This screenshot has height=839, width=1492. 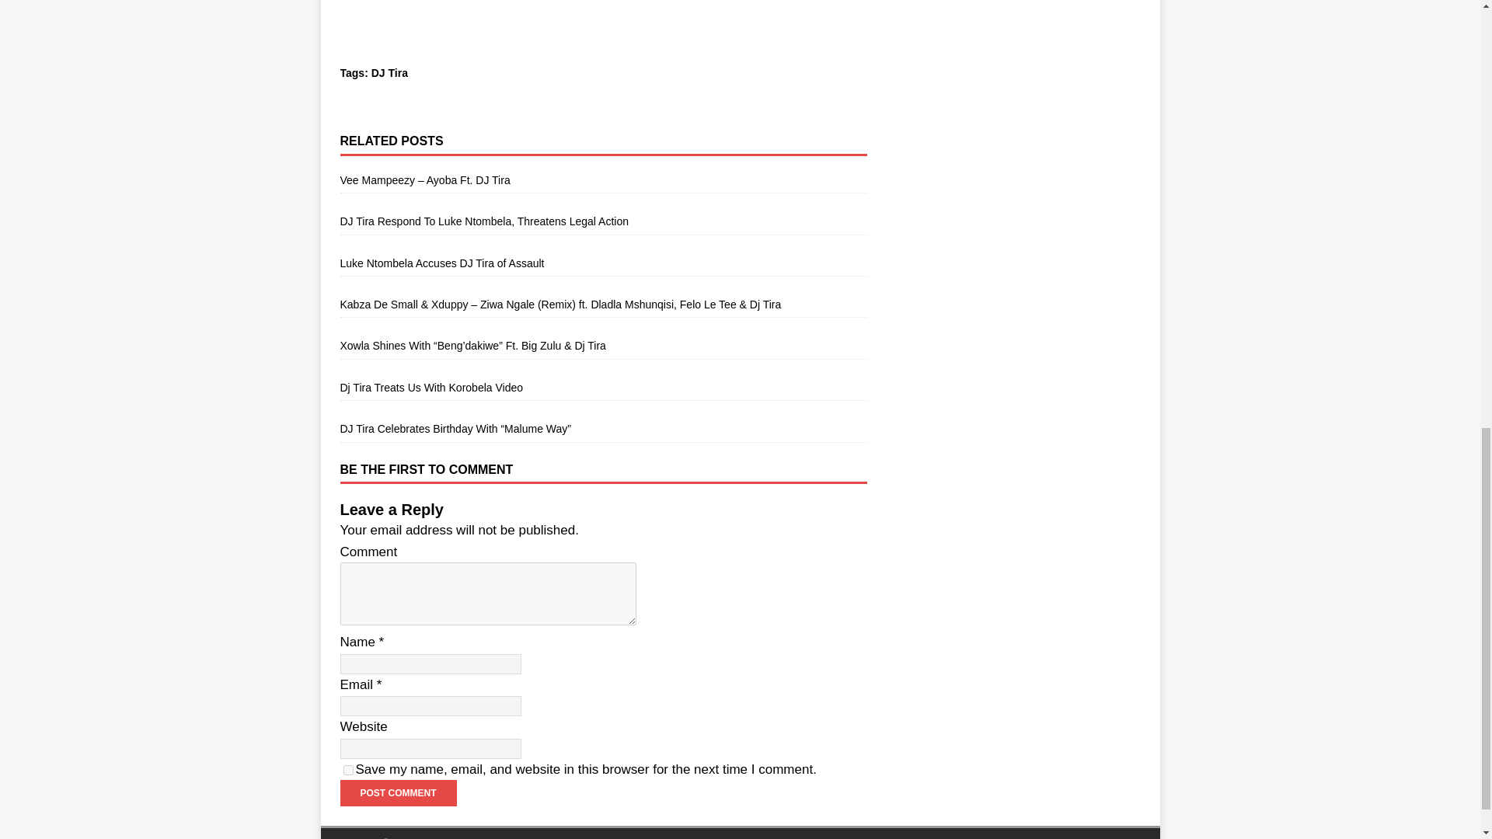 I want to click on Post Comment, so click(x=398, y=792).